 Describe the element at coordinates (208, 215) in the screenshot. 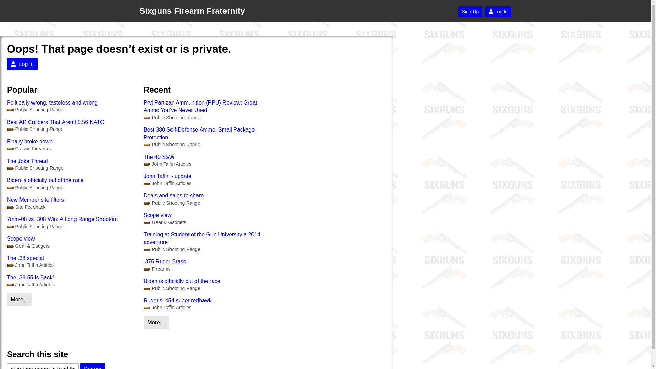

I see `Scope view` at that location.